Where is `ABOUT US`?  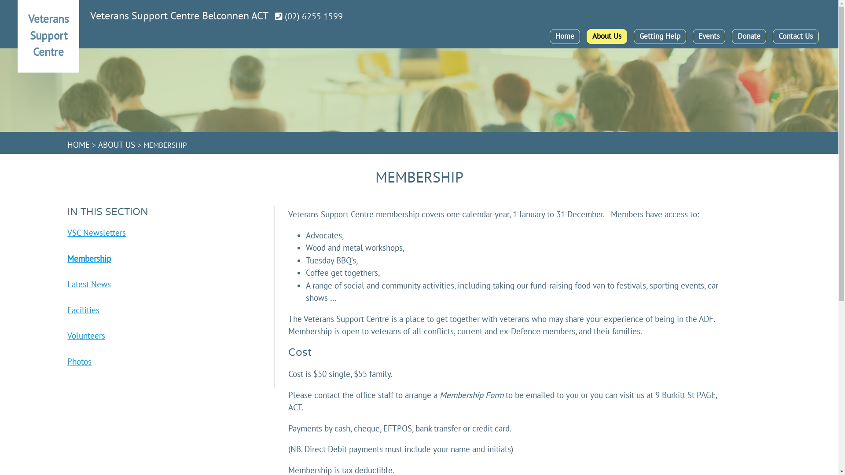 ABOUT US is located at coordinates (117, 145).